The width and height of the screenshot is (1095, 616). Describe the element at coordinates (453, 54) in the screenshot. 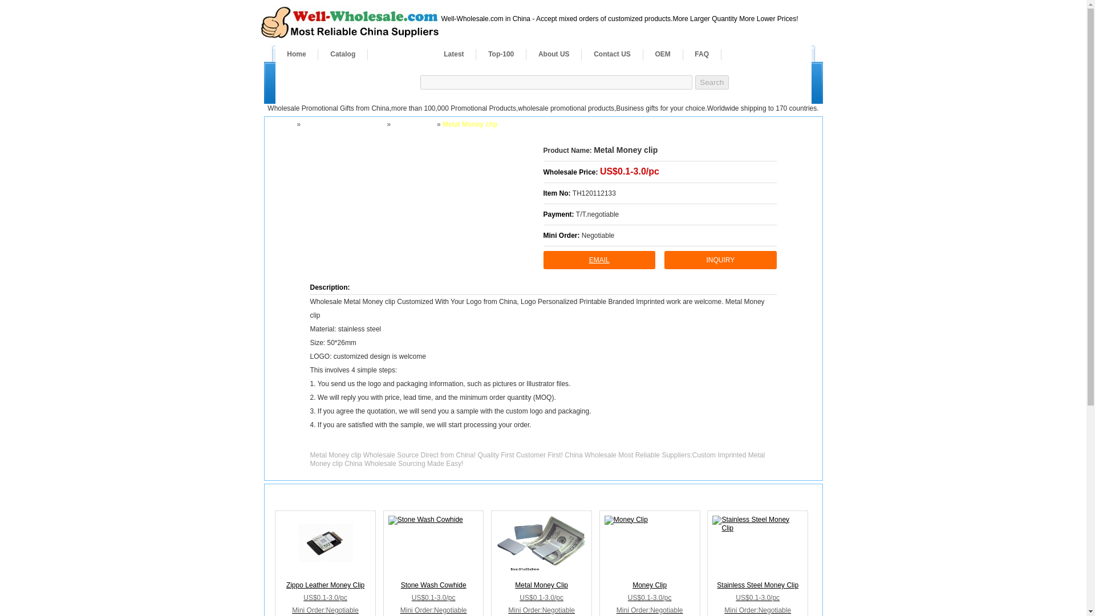

I see `Latest` at that location.